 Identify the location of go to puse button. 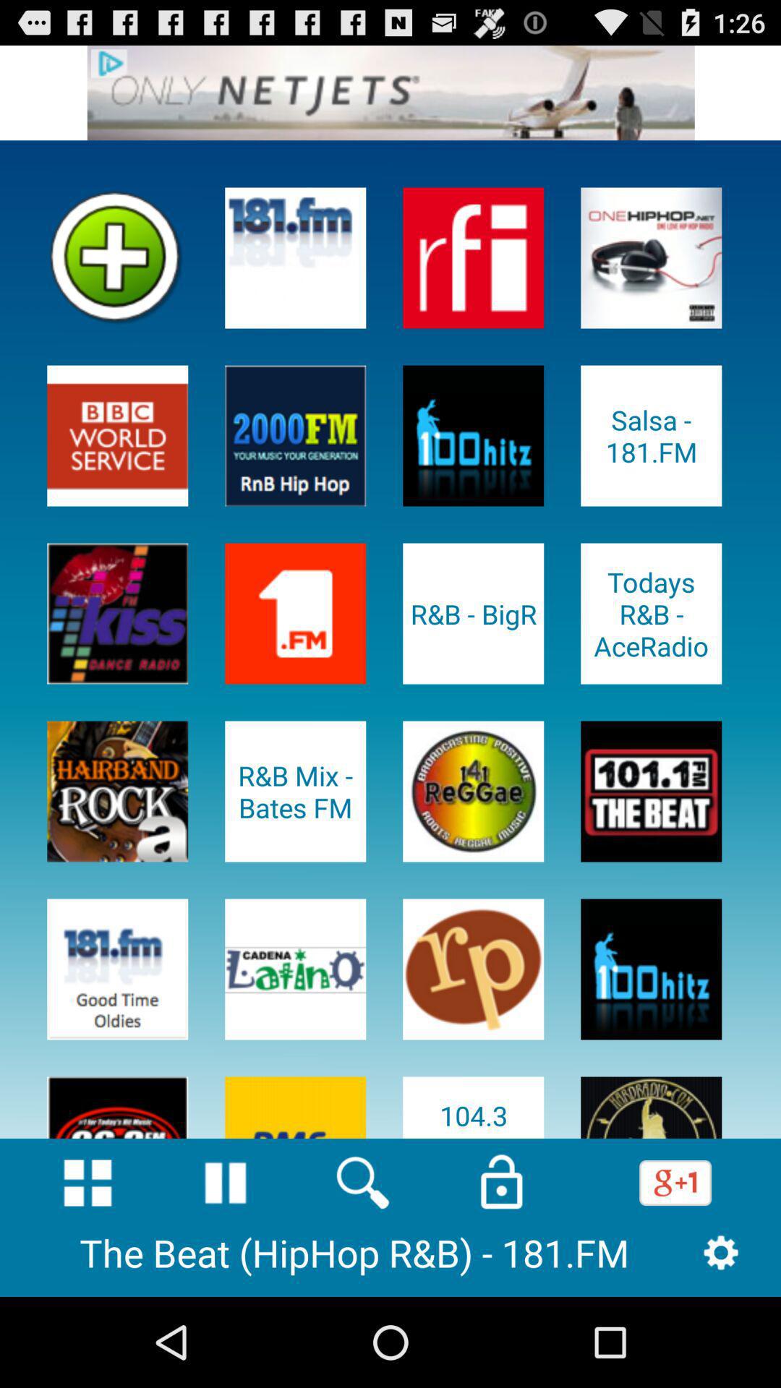
(226, 1183).